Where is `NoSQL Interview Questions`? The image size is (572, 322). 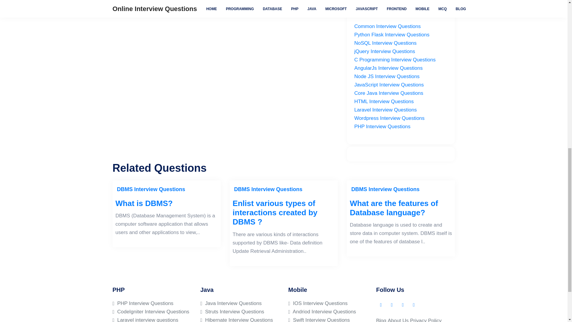 NoSQL Interview Questions is located at coordinates (385, 43).